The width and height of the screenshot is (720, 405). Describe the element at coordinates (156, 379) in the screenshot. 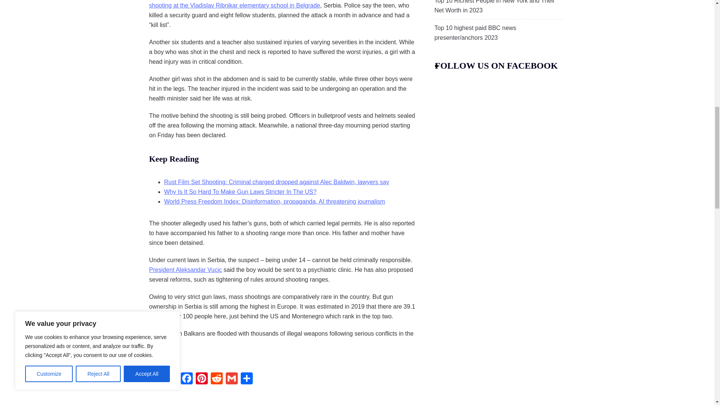

I see `WhatsApp` at that location.